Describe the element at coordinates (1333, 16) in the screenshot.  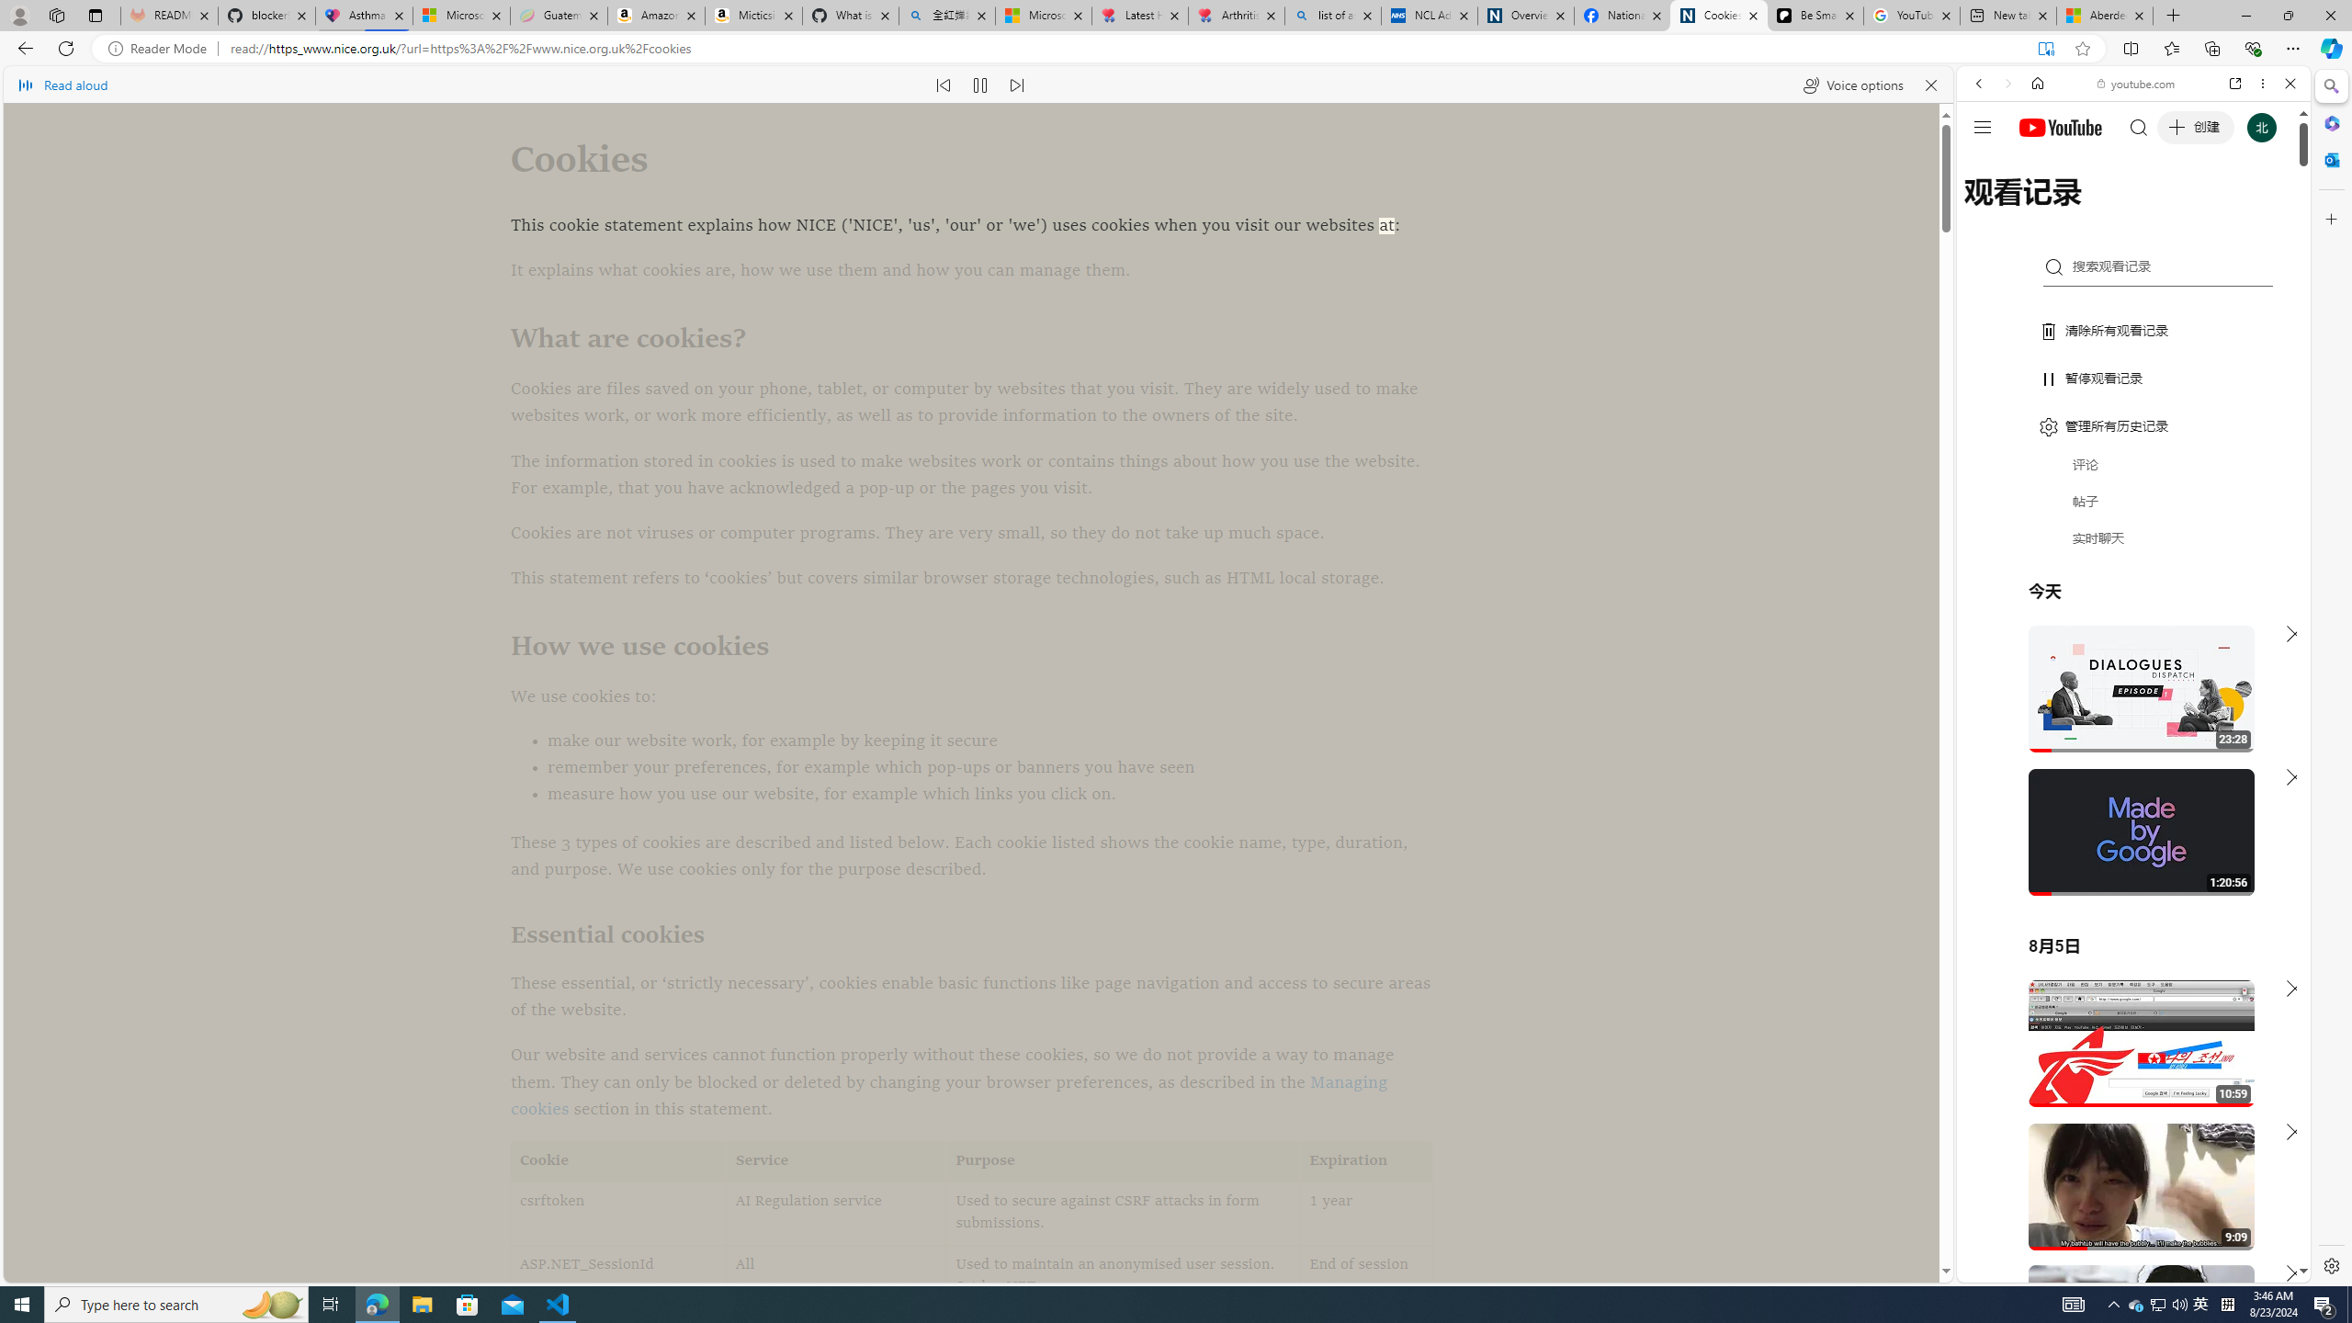
I see `list of asthma inhalers uk - Search` at that location.